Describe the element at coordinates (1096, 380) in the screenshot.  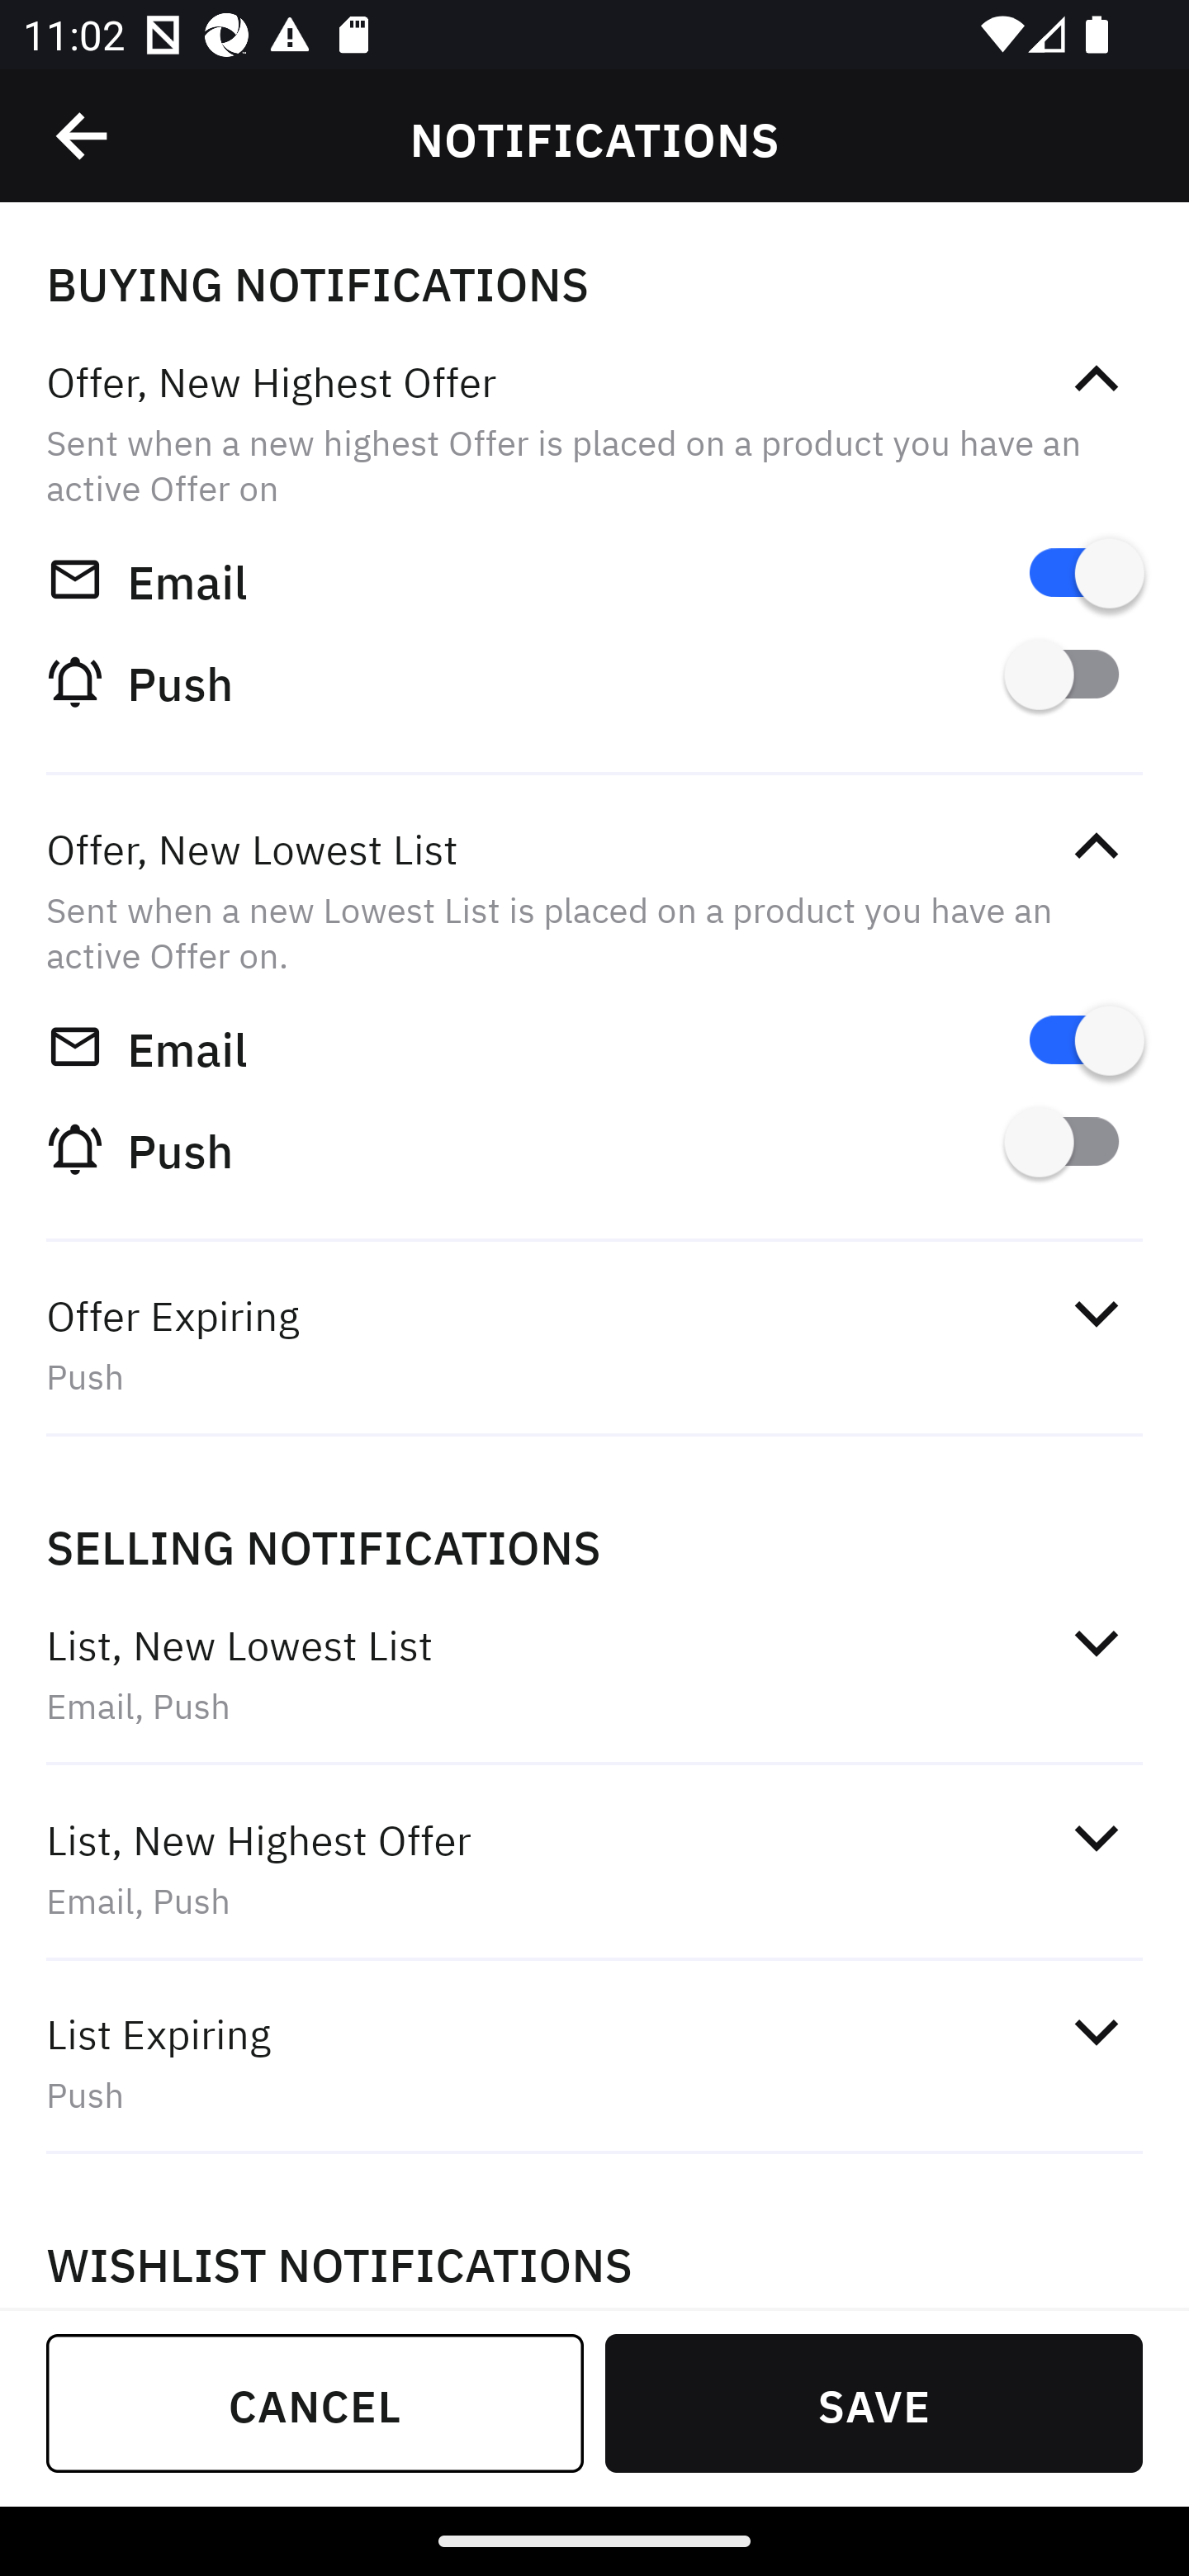
I see `` at that location.